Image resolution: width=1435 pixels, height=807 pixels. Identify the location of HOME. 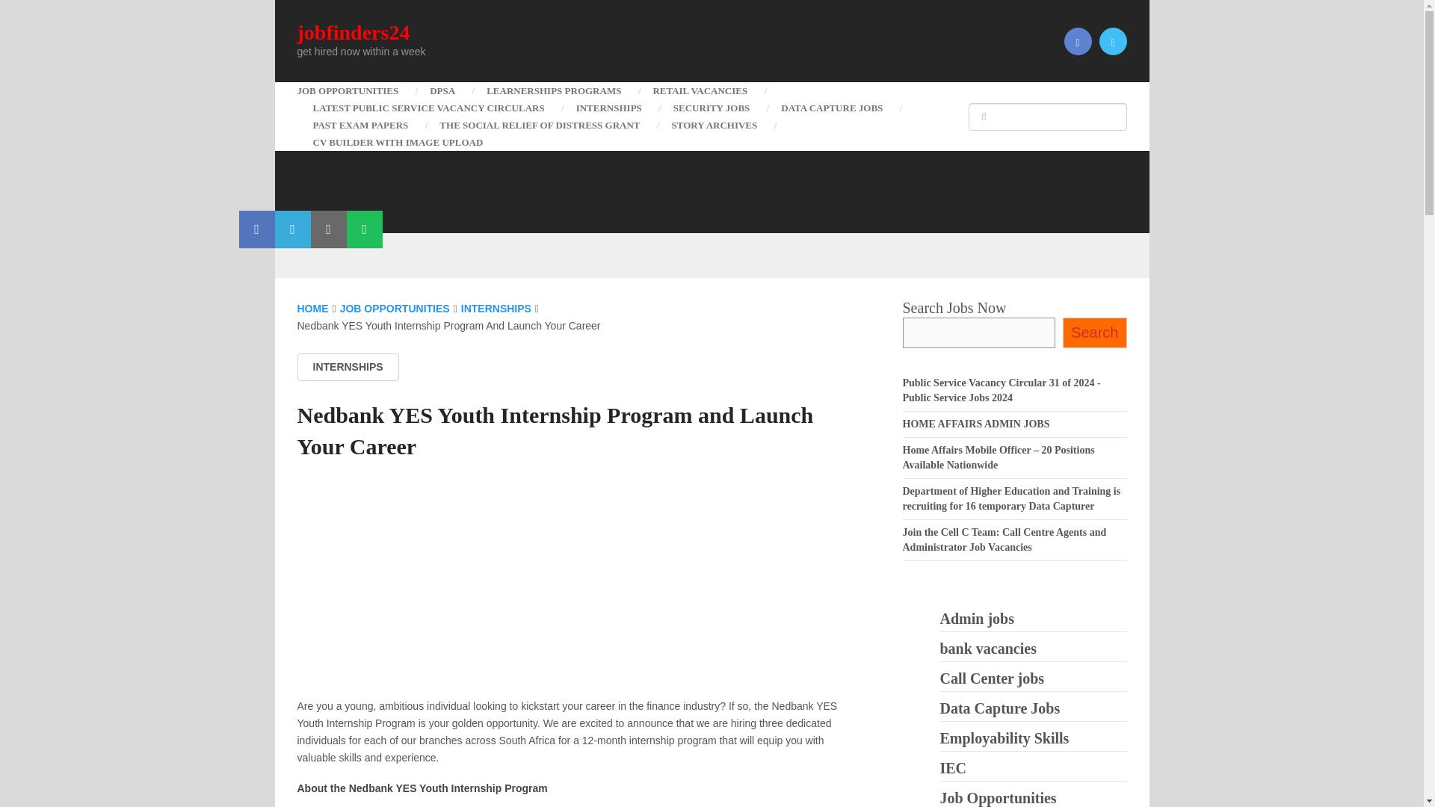
(312, 309).